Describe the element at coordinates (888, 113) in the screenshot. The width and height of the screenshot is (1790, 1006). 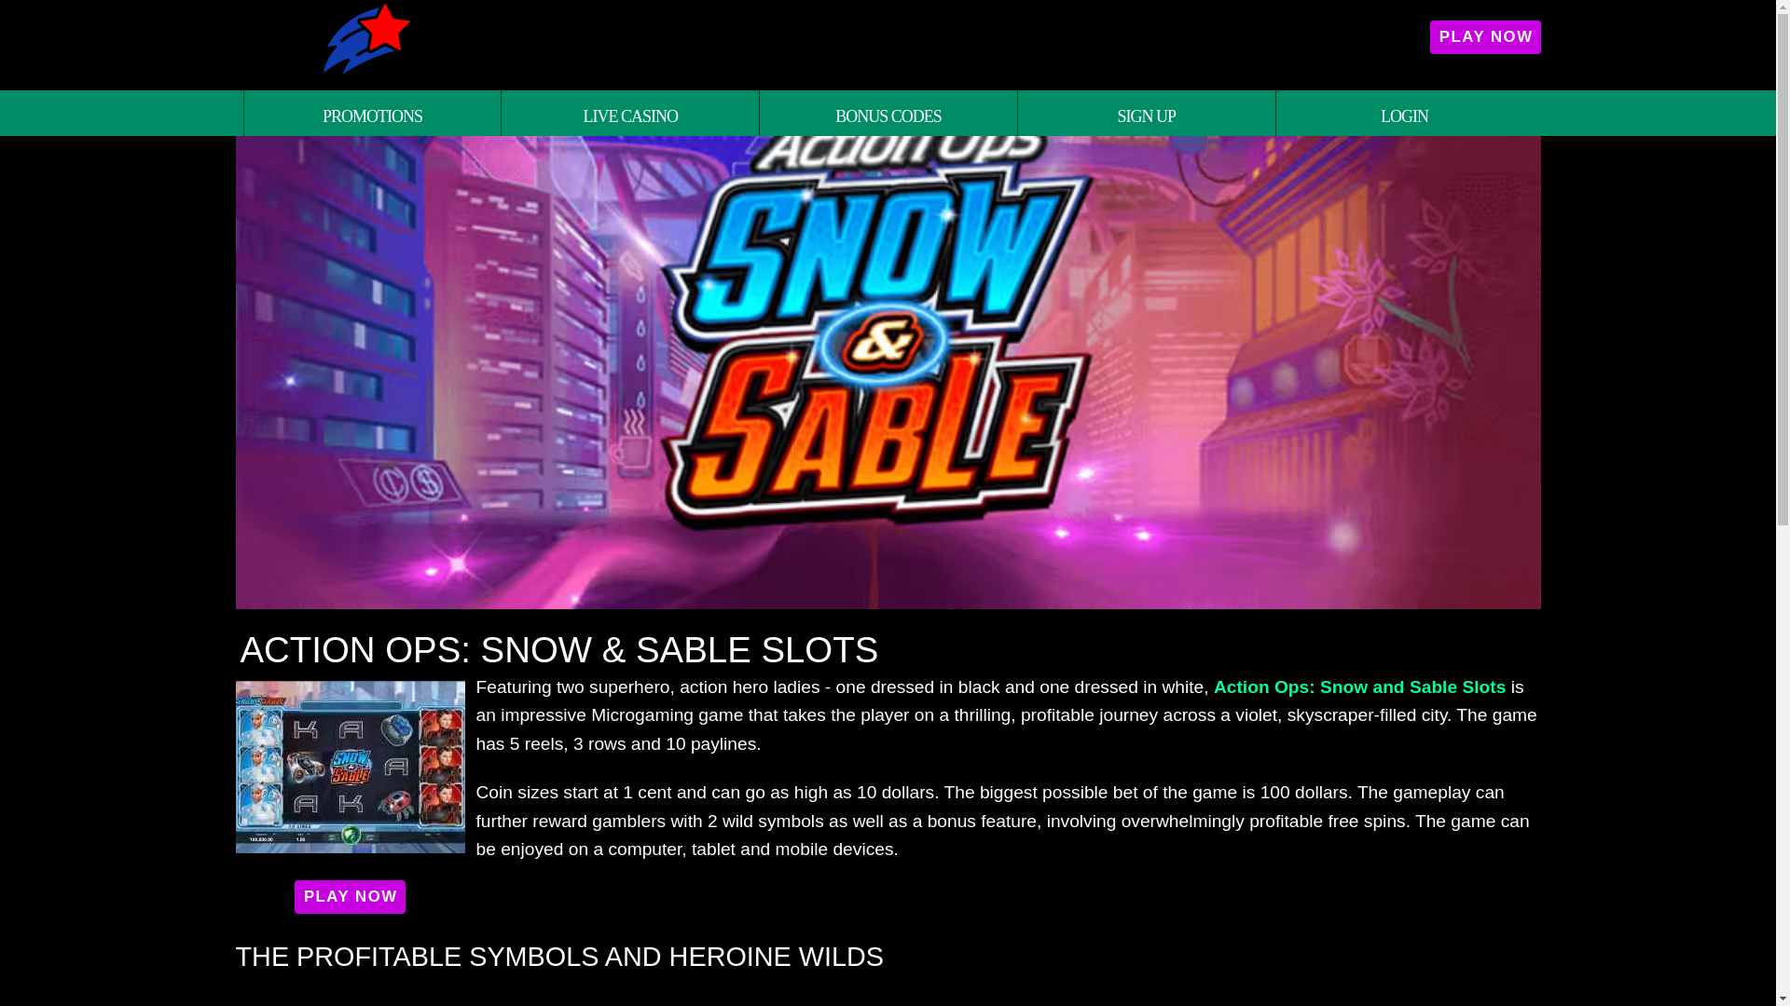
I see `BONUS CODES` at that location.